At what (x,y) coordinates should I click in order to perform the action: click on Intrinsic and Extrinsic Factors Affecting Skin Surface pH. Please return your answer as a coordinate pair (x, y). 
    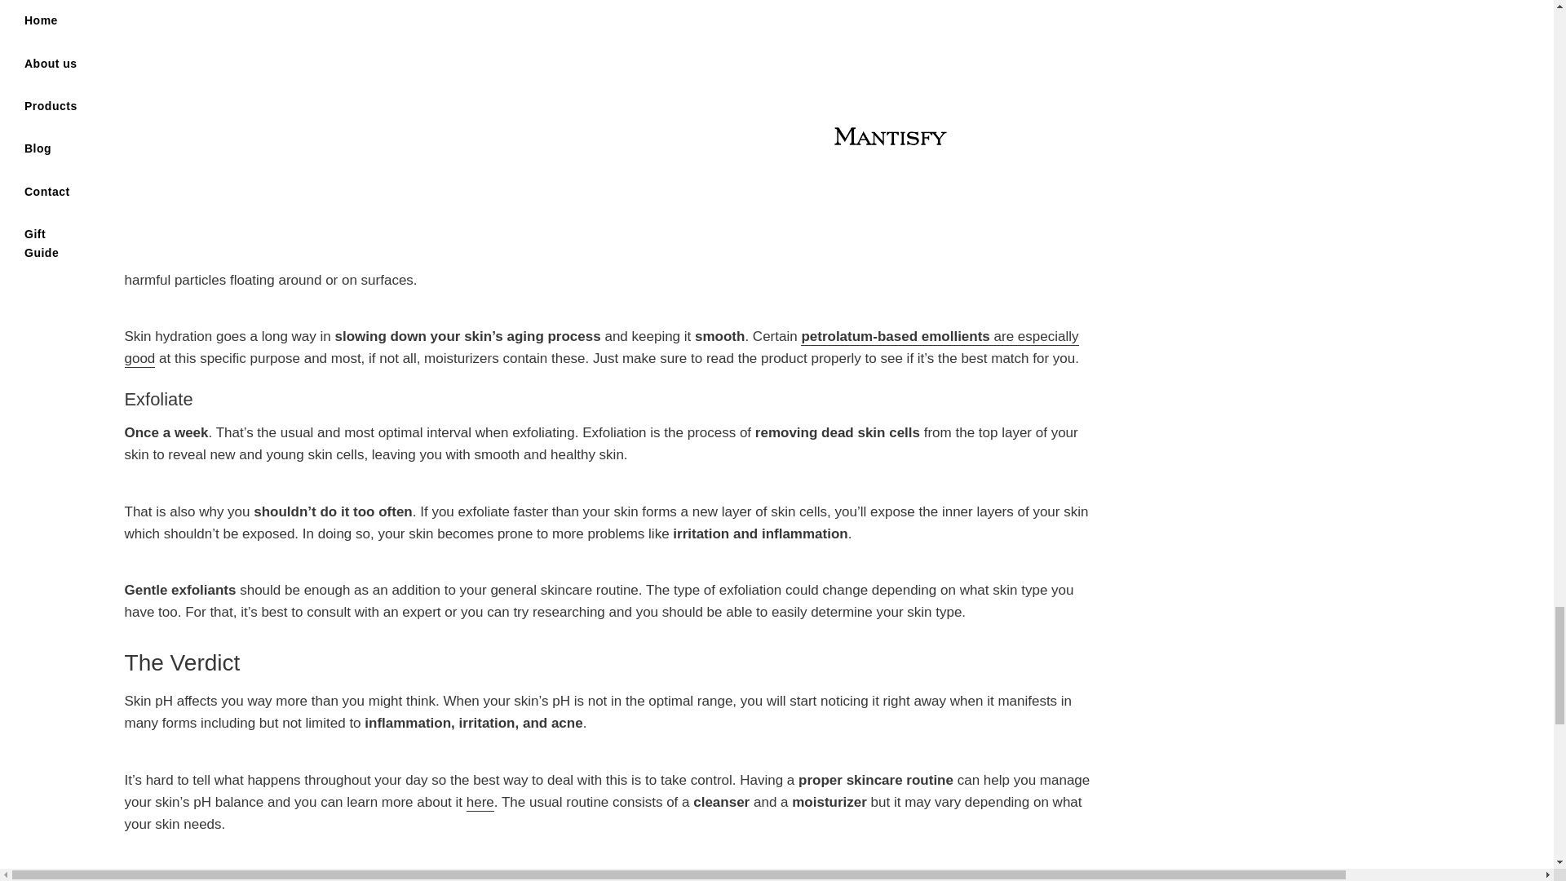
    Looking at the image, I should click on (600, 348).